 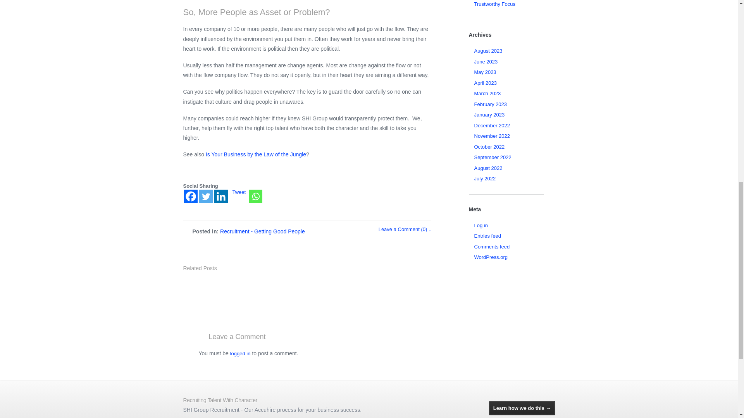 What do you see at coordinates (190, 196) in the screenshot?
I see `Facebook` at bounding box center [190, 196].